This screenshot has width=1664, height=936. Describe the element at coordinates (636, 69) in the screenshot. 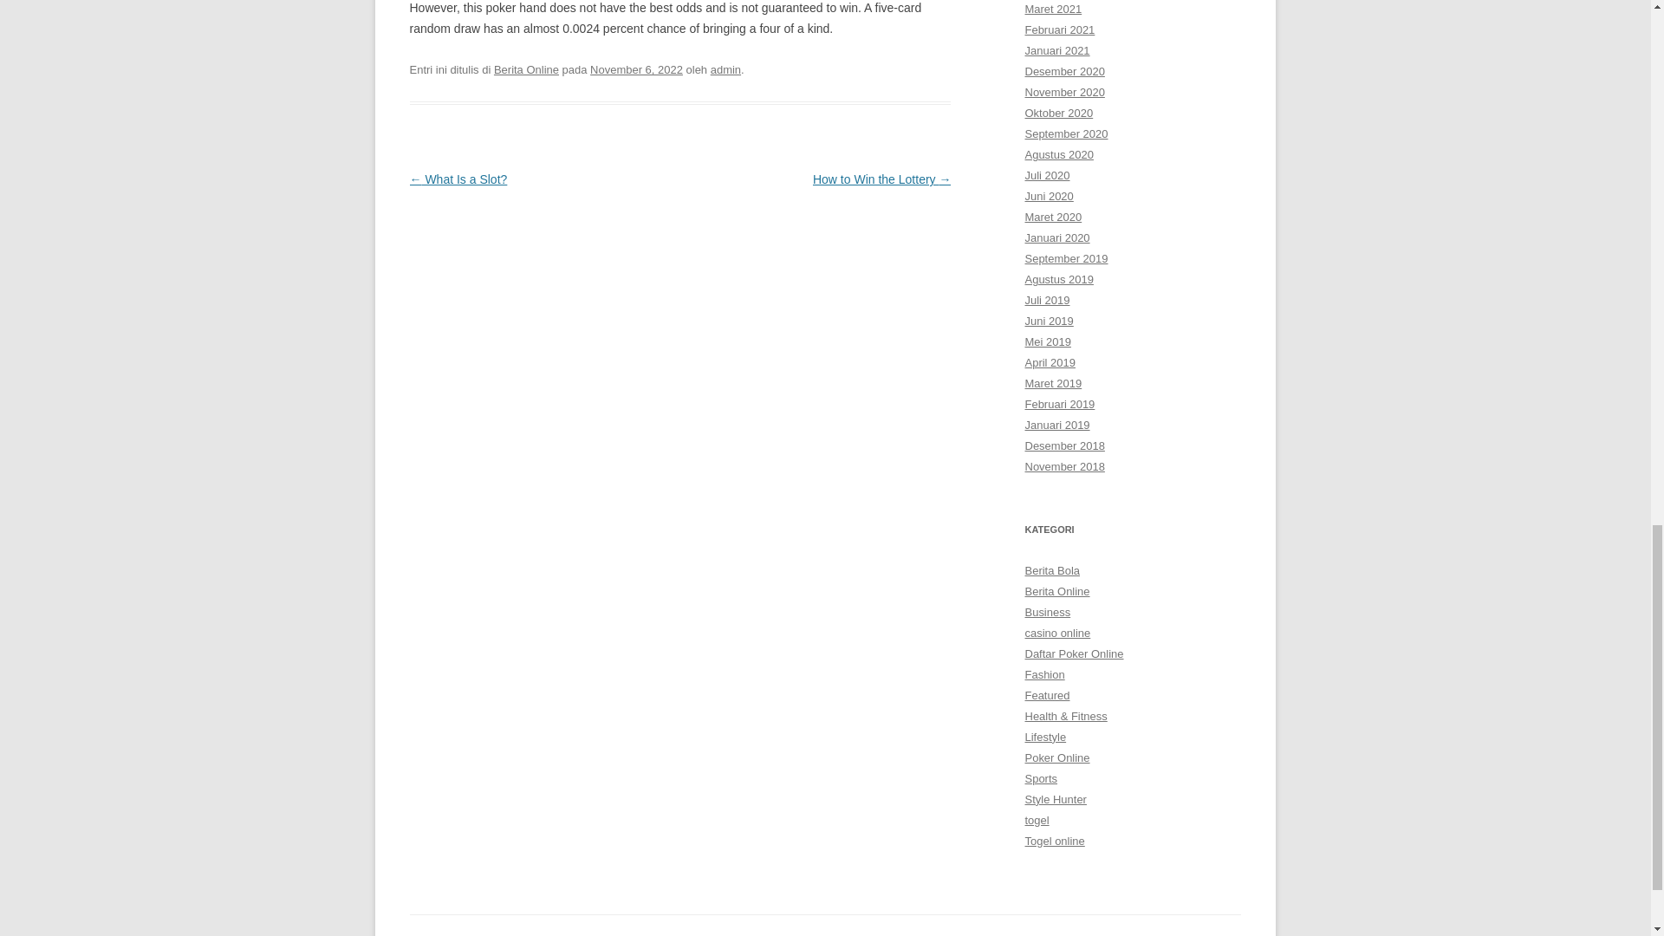

I see `November 6, 2022` at that location.